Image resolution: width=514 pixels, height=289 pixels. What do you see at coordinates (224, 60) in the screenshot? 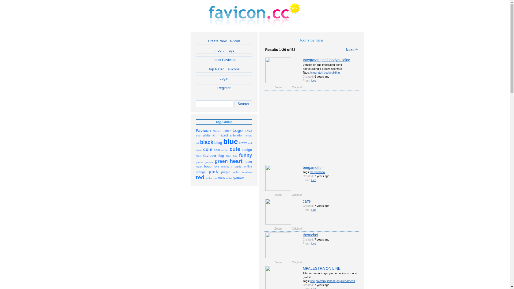
I see `Latest Favicons` at bounding box center [224, 60].